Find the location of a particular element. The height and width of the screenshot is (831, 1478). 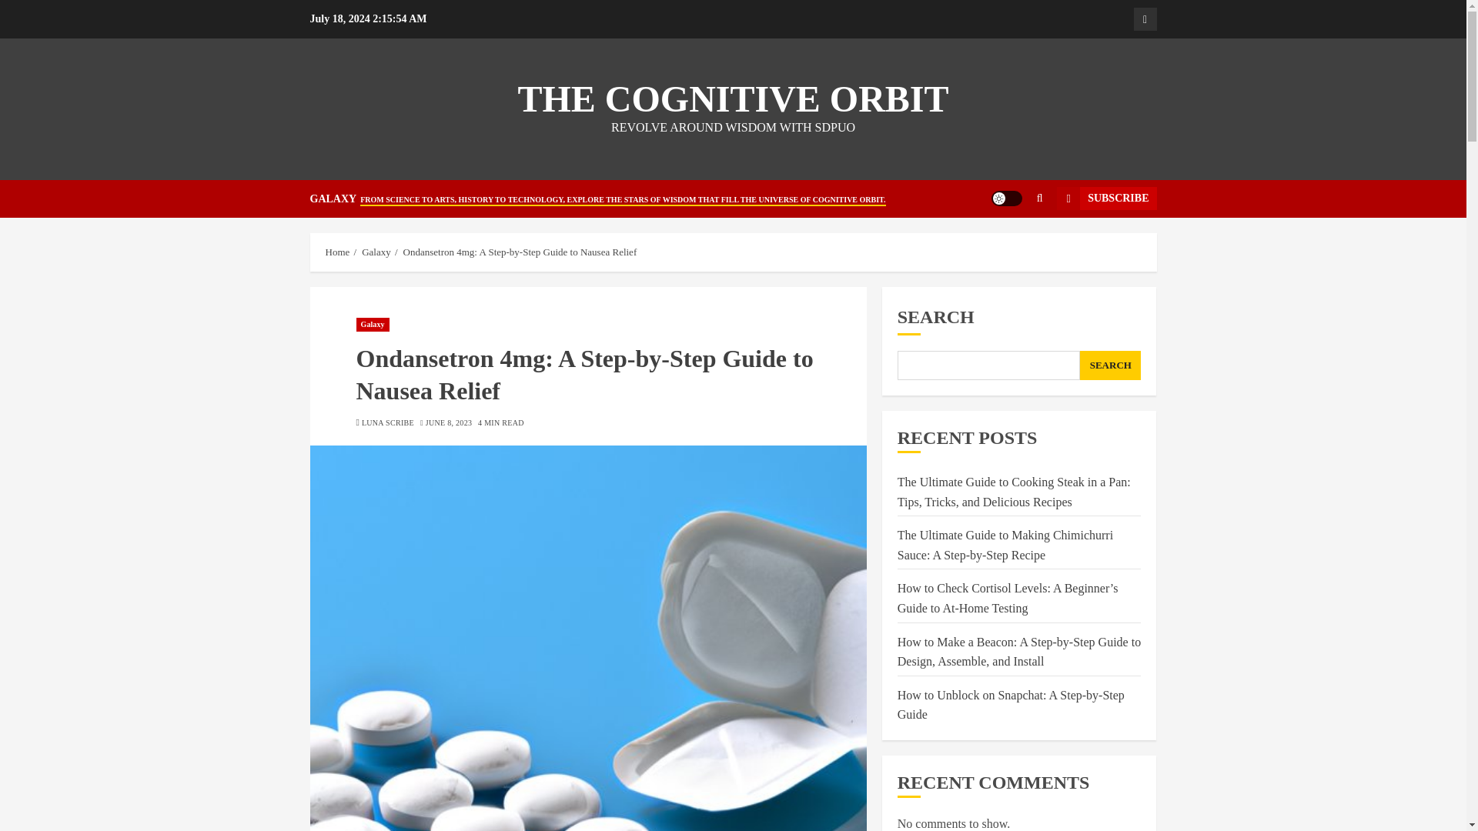

JUNE 8, 2023 is located at coordinates (449, 423).